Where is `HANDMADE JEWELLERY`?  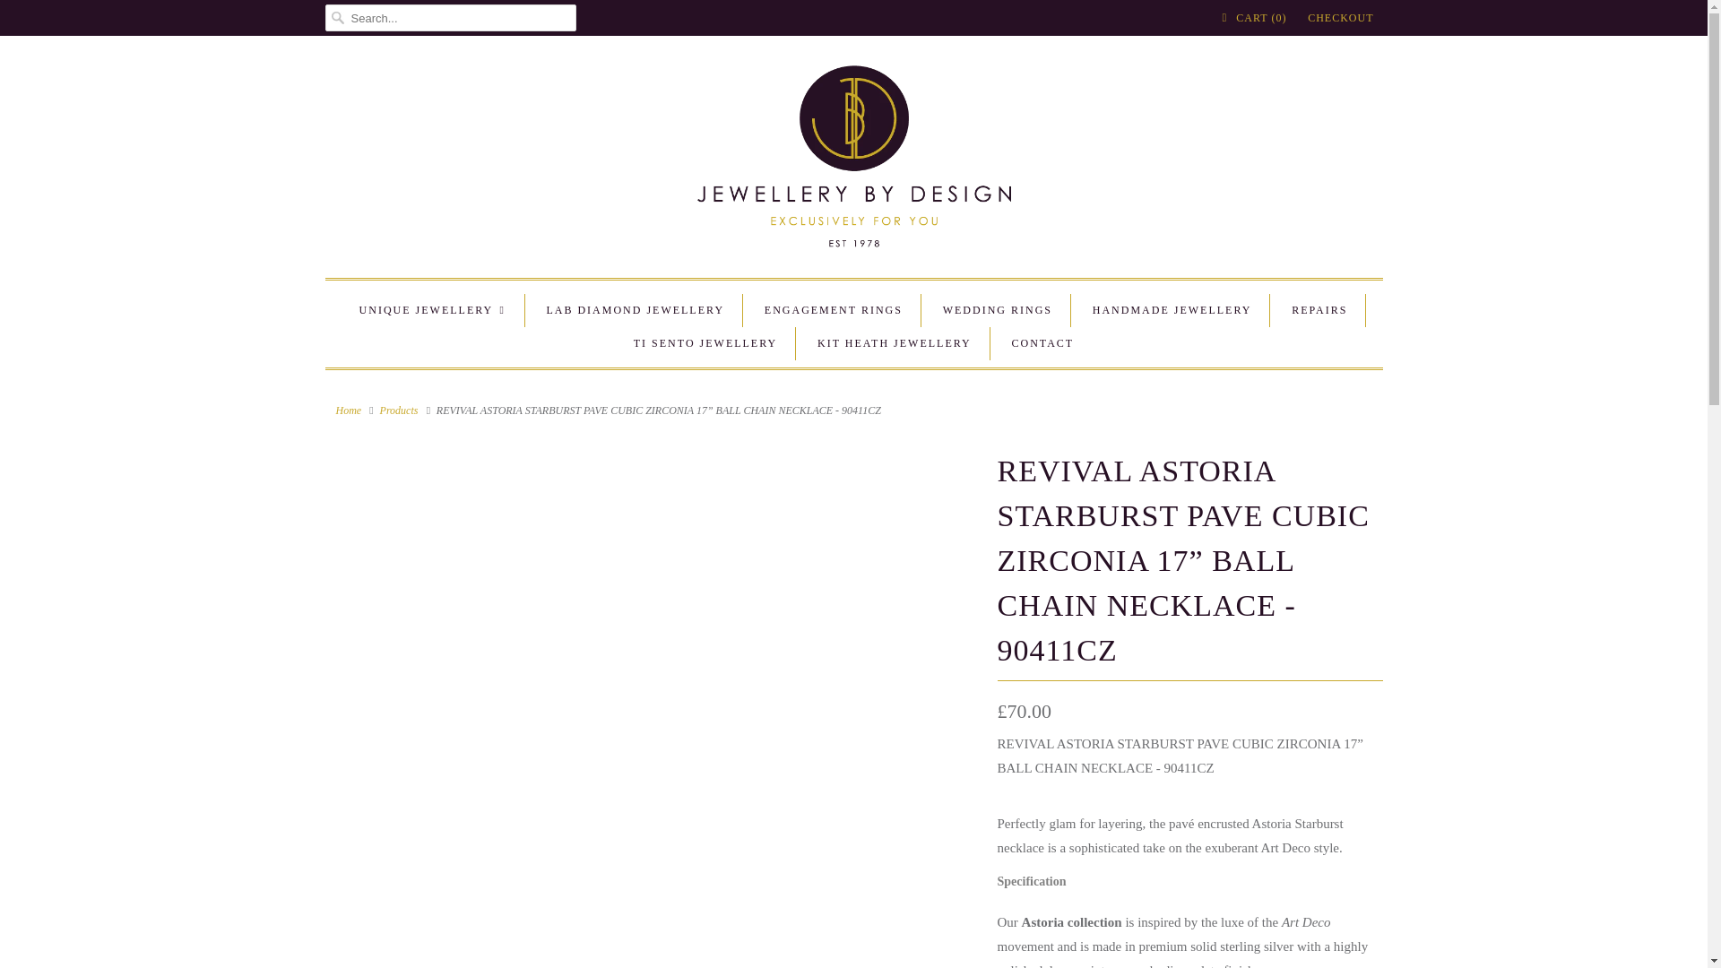
HANDMADE JEWELLERY is located at coordinates (1172, 310).